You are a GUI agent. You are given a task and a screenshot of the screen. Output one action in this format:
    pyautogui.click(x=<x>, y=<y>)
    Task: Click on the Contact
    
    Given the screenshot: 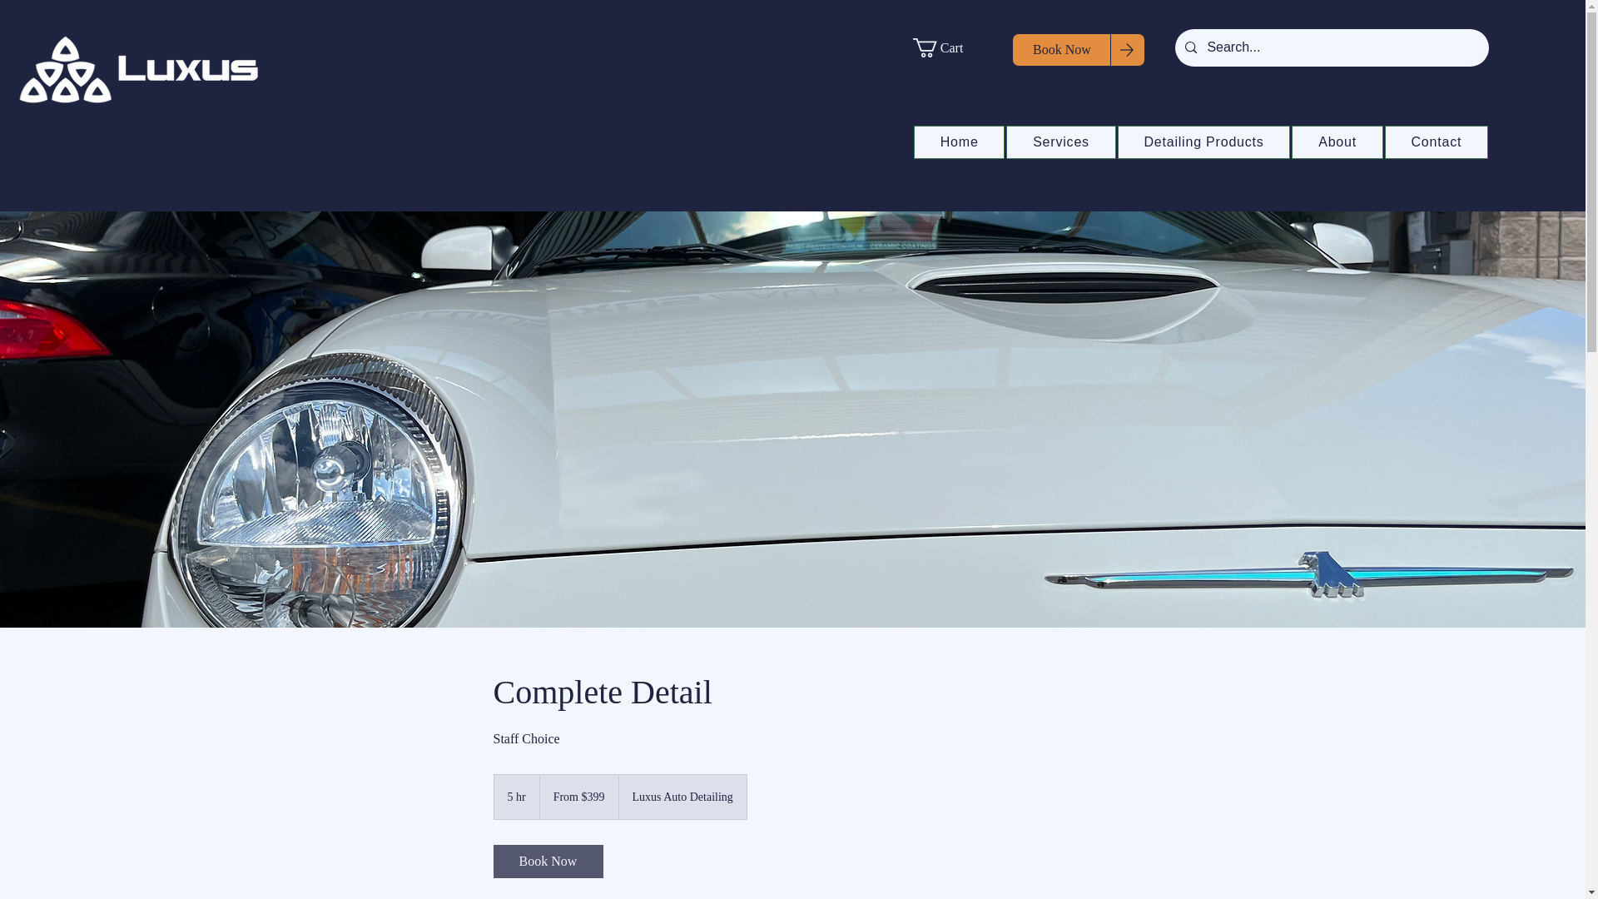 What is the action you would take?
    pyautogui.click(x=1437, y=142)
    